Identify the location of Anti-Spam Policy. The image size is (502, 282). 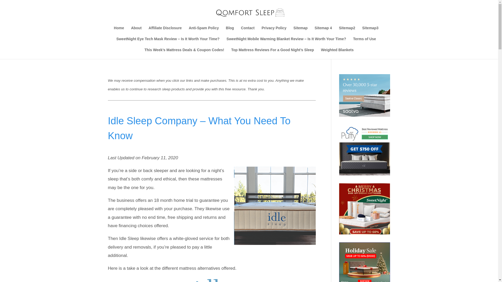
(204, 31).